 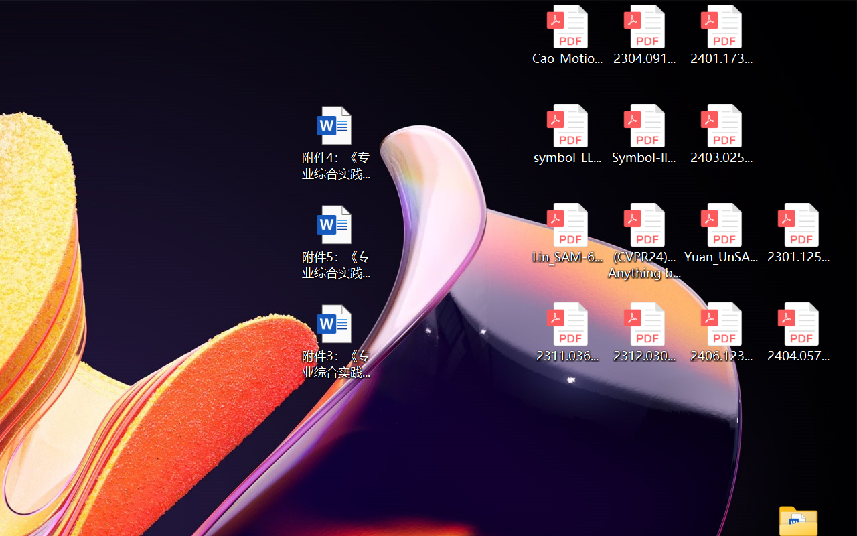 What do you see at coordinates (644, 35) in the screenshot?
I see `2304.09121v3.pdf` at bounding box center [644, 35].